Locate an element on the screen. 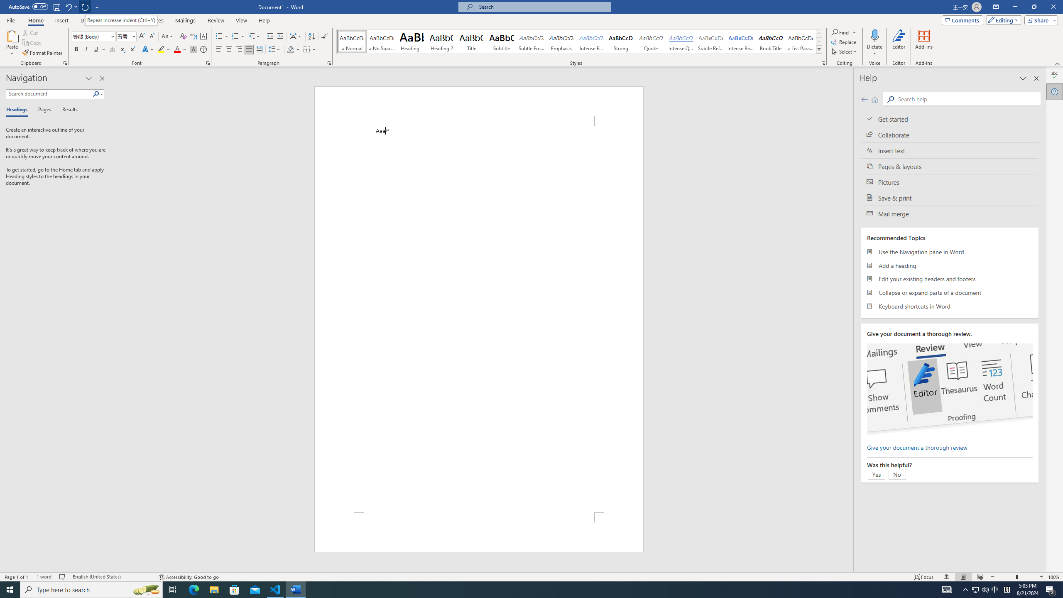 The width and height of the screenshot is (1063, 598). Insert text is located at coordinates (950, 150).